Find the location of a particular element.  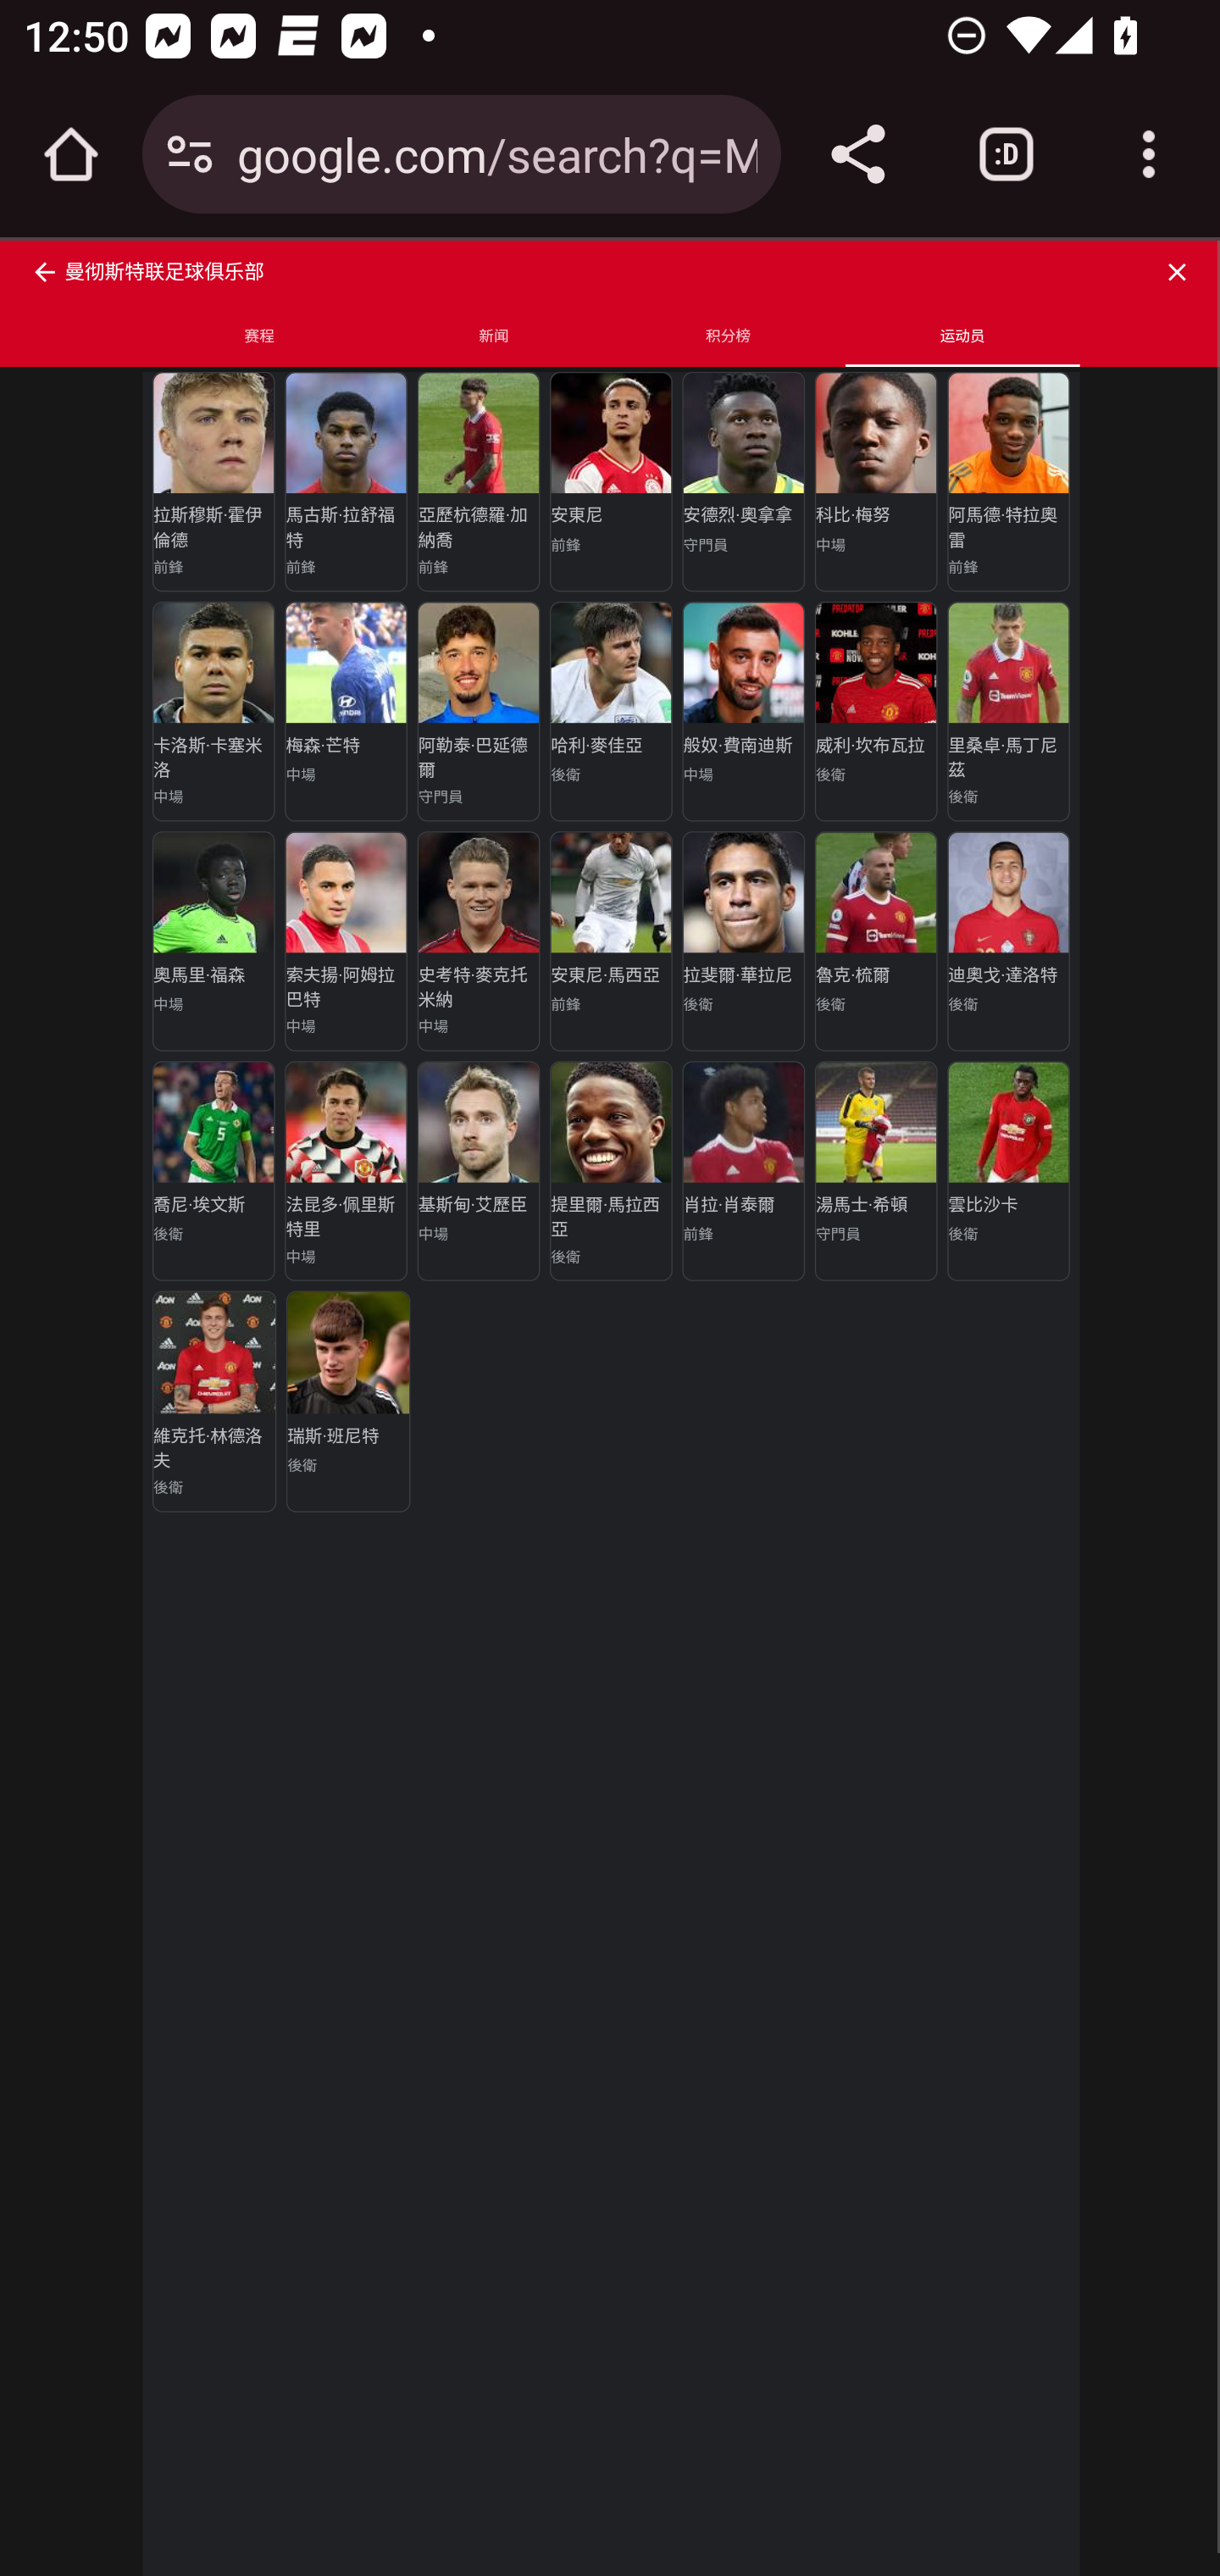

亞歷杭德羅·加納喬 前鋒 亞歷杭德羅·加納喬 前鋒 is located at coordinates (478, 480).